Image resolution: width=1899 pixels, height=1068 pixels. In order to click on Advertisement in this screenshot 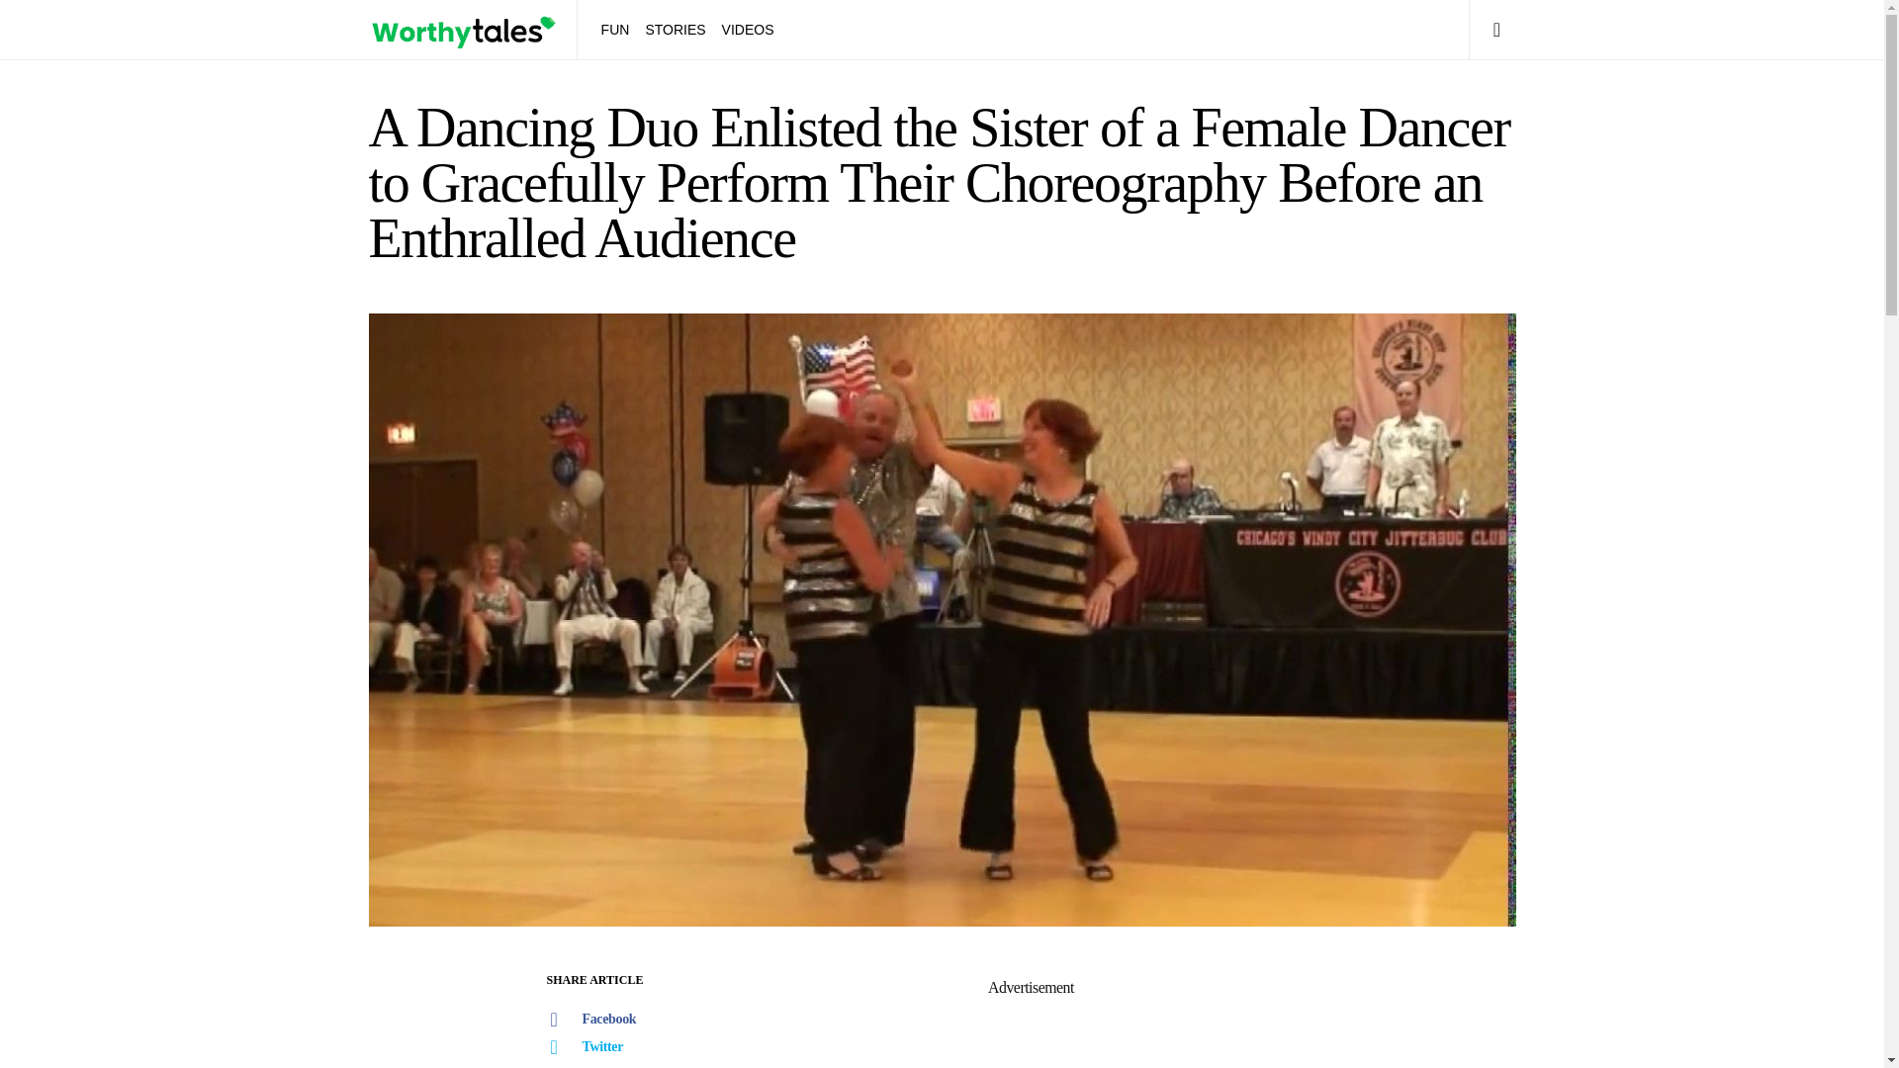, I will do `click(1030, 1034)`.